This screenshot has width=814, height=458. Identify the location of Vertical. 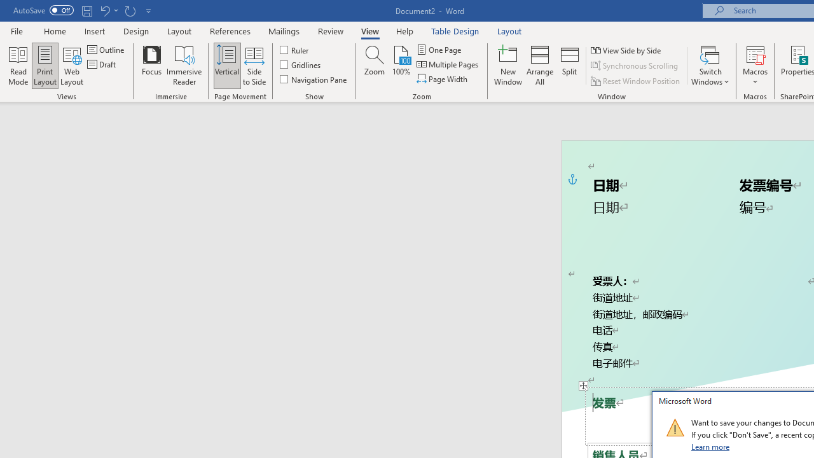
(226, 65).